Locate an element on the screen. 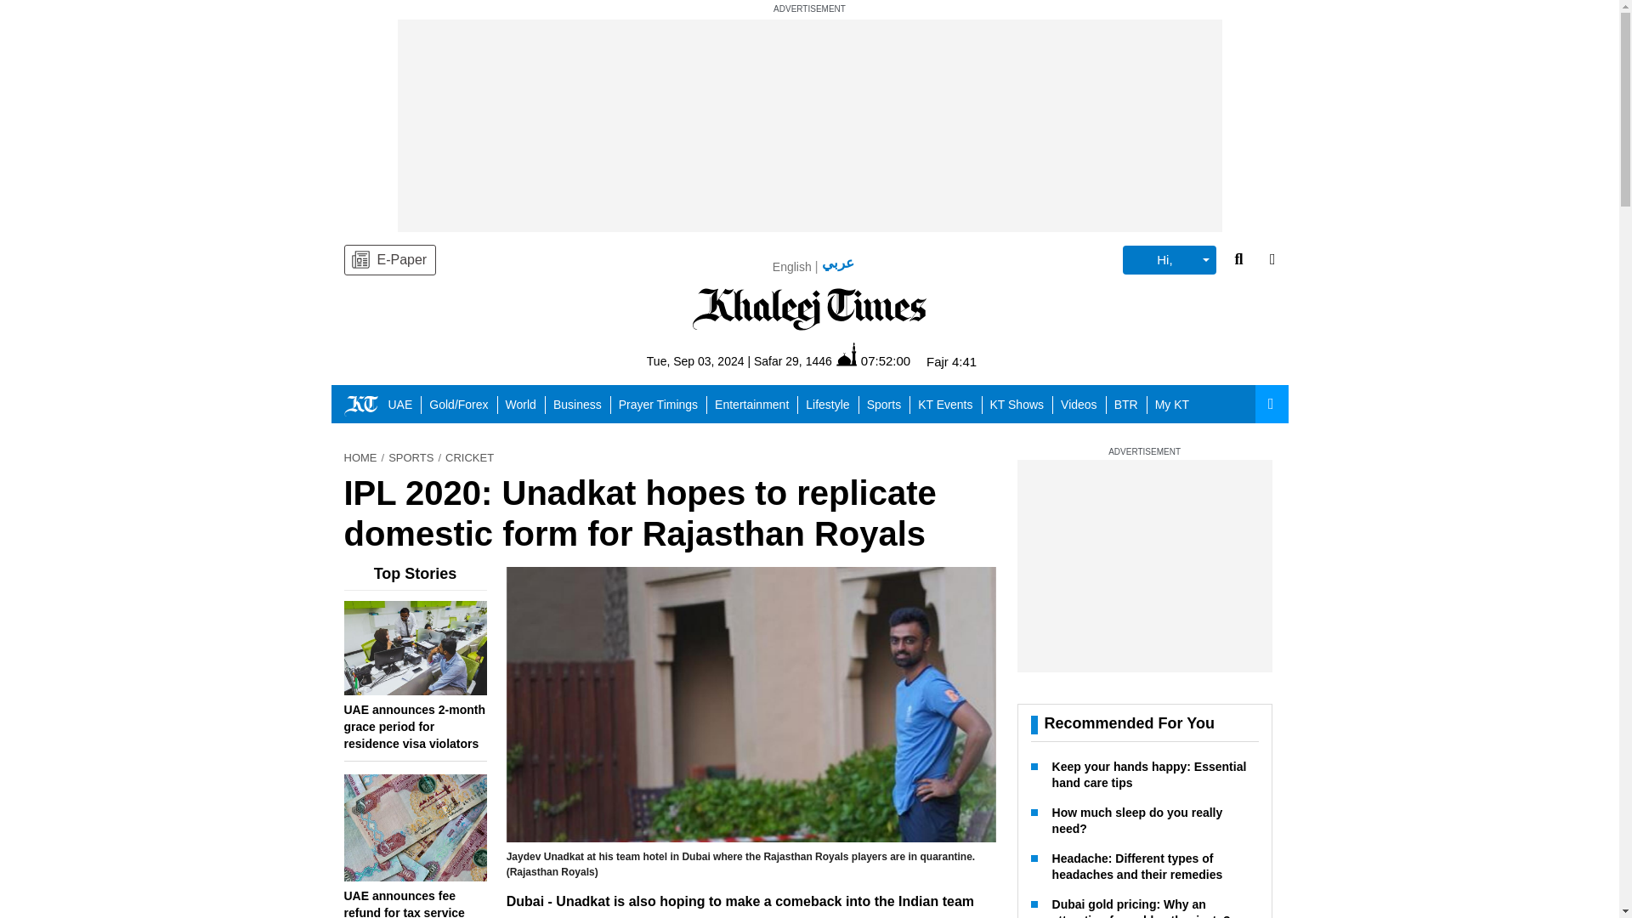  Fajr 4:41 is located at coordinates (951, 361).